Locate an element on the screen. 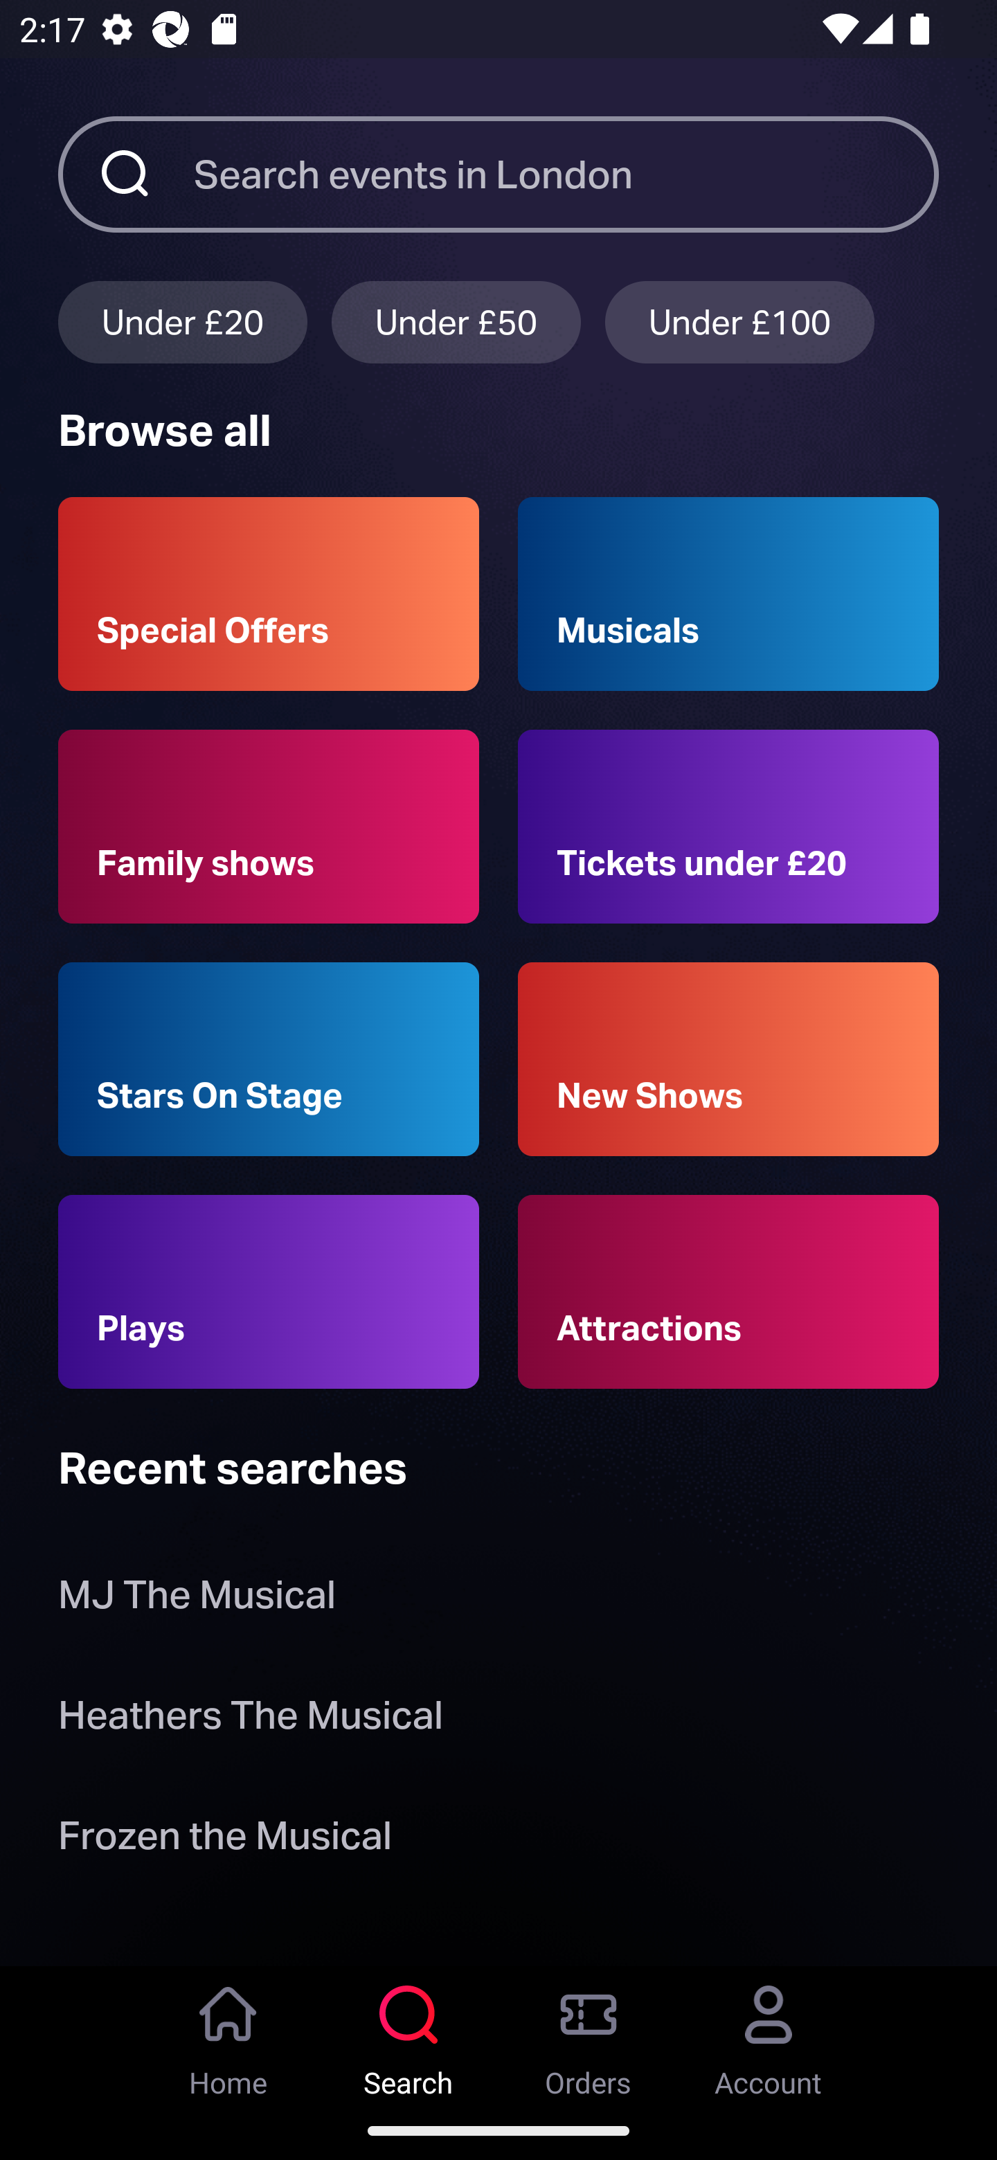 The width and height of the screenshot is (997, 2160). Home is located at coordinates (228, 2033).